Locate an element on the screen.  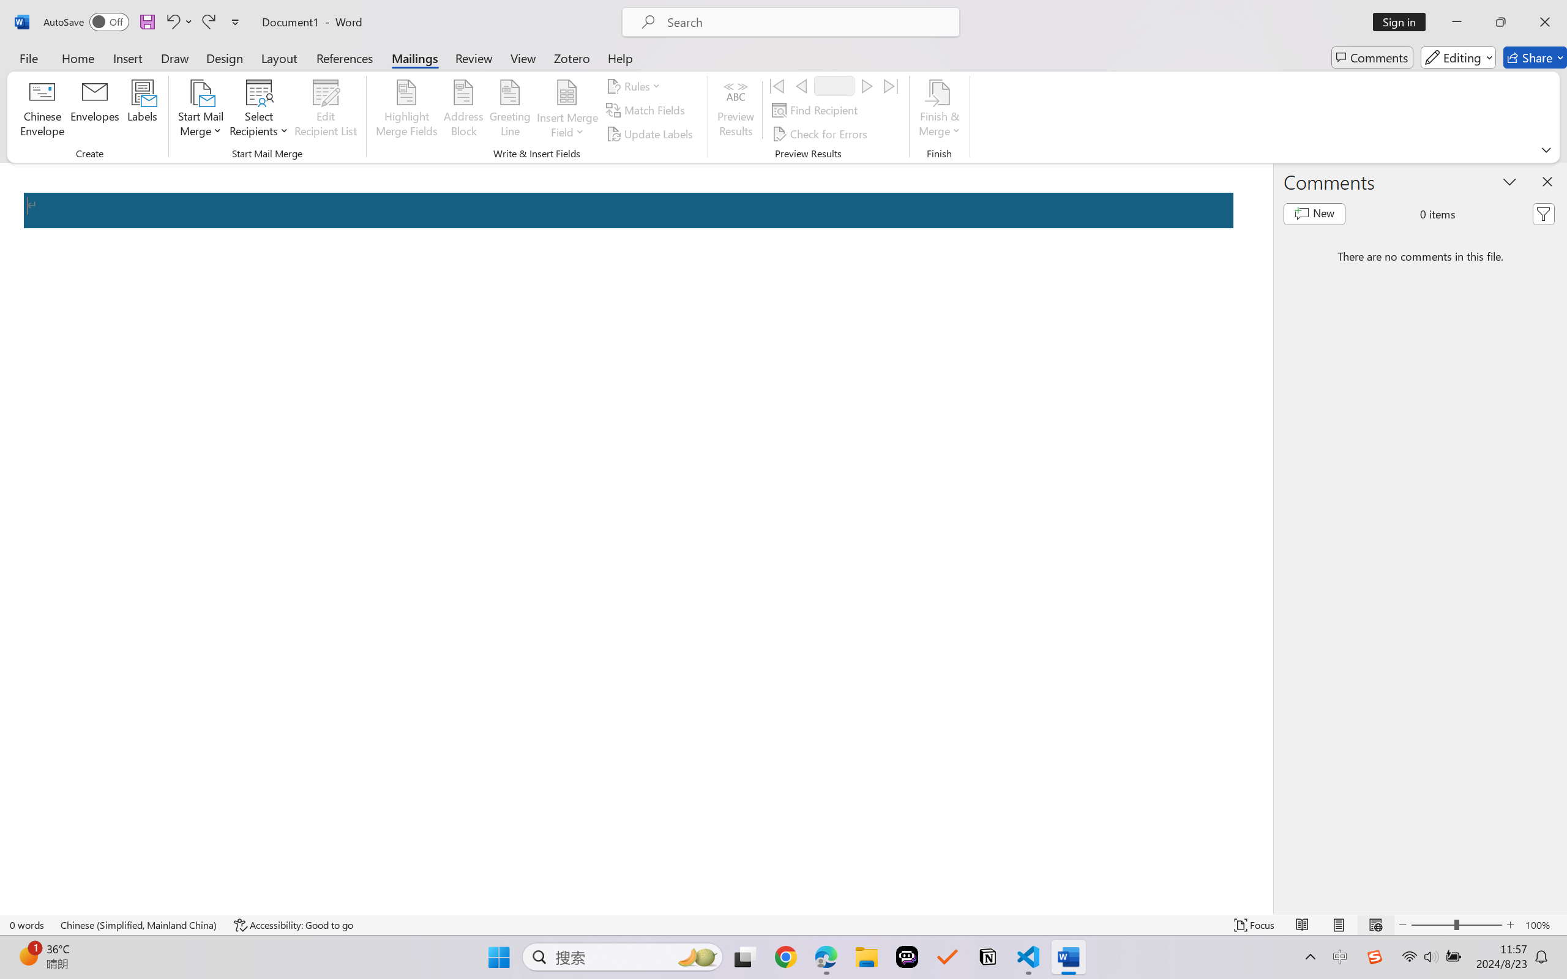
Chinese Envelope... is located at coordinates (43, 110).